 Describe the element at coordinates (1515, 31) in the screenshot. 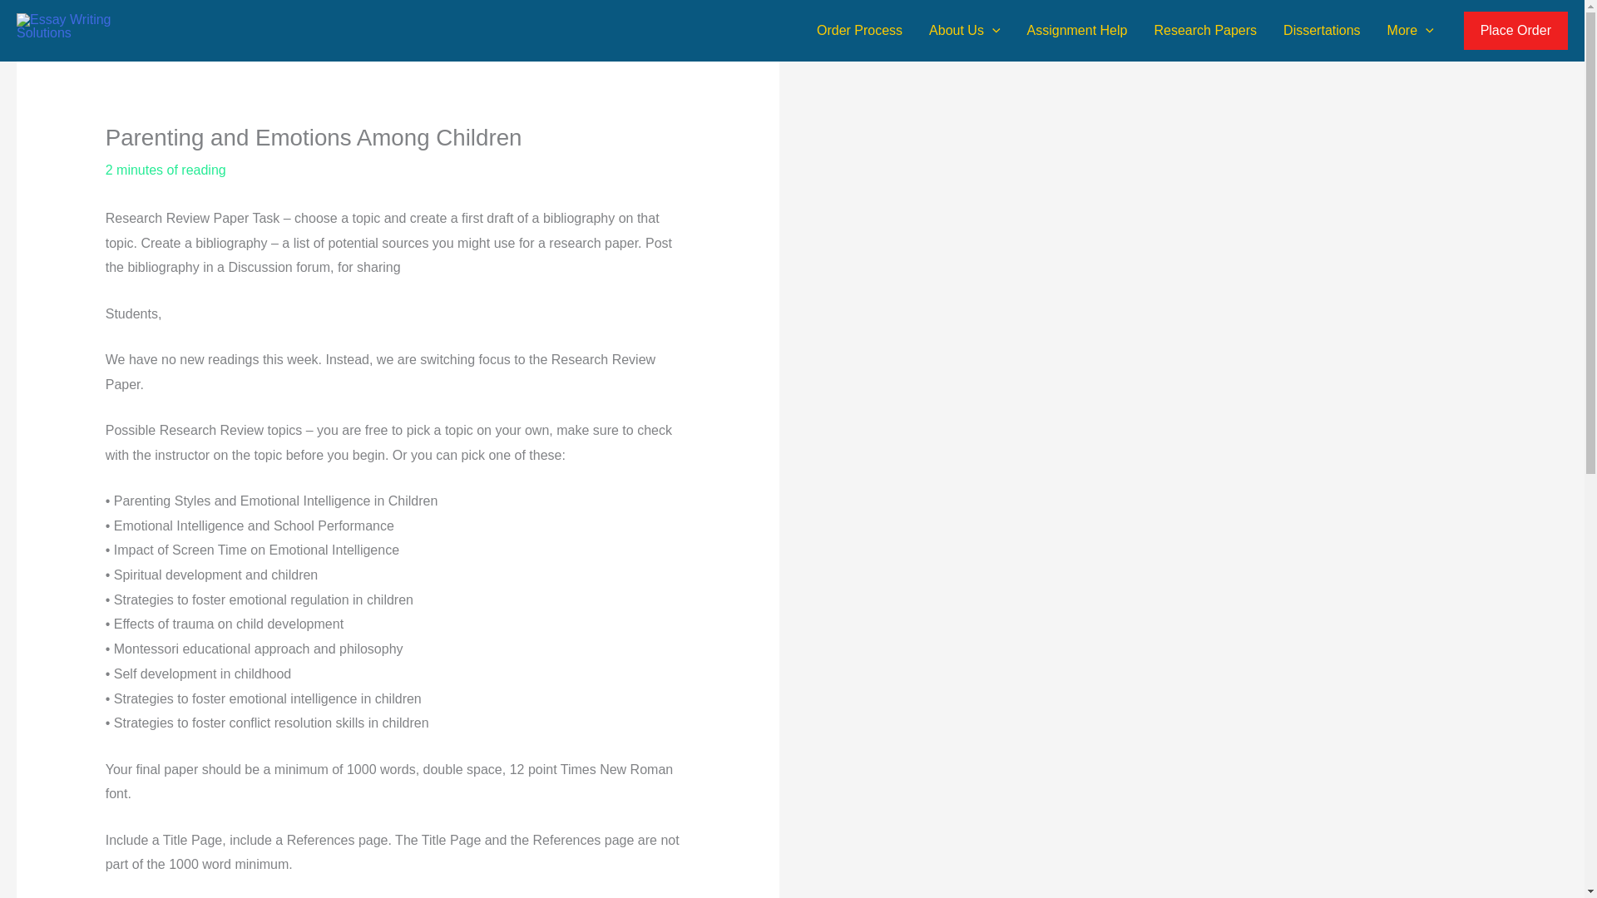

I see `Place Order` at that location.